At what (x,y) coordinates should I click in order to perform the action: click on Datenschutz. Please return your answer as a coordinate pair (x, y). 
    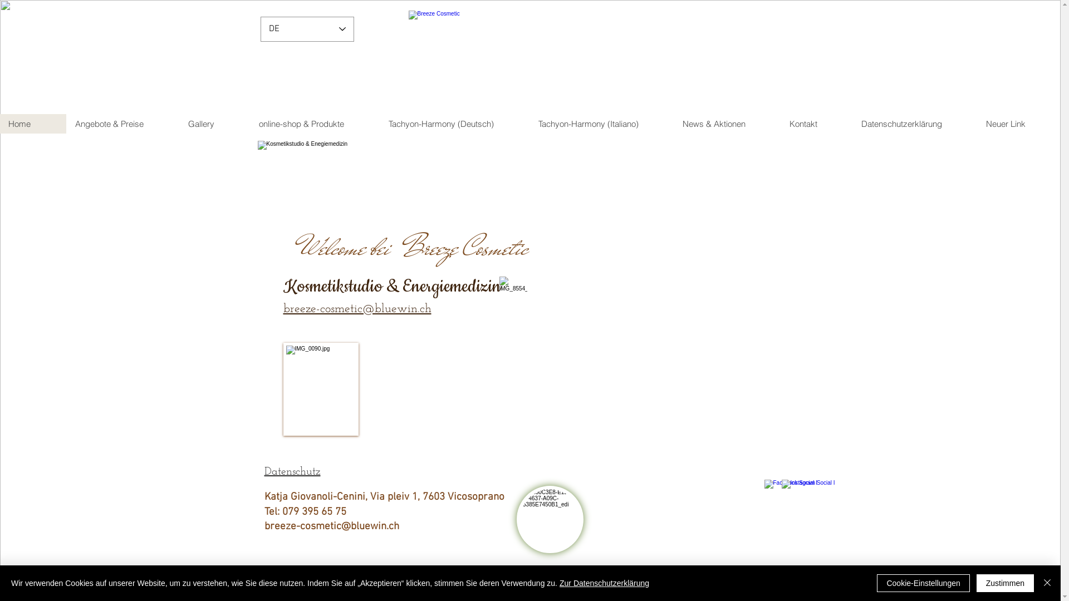
    Looking at the image, I should click on (292, 472).